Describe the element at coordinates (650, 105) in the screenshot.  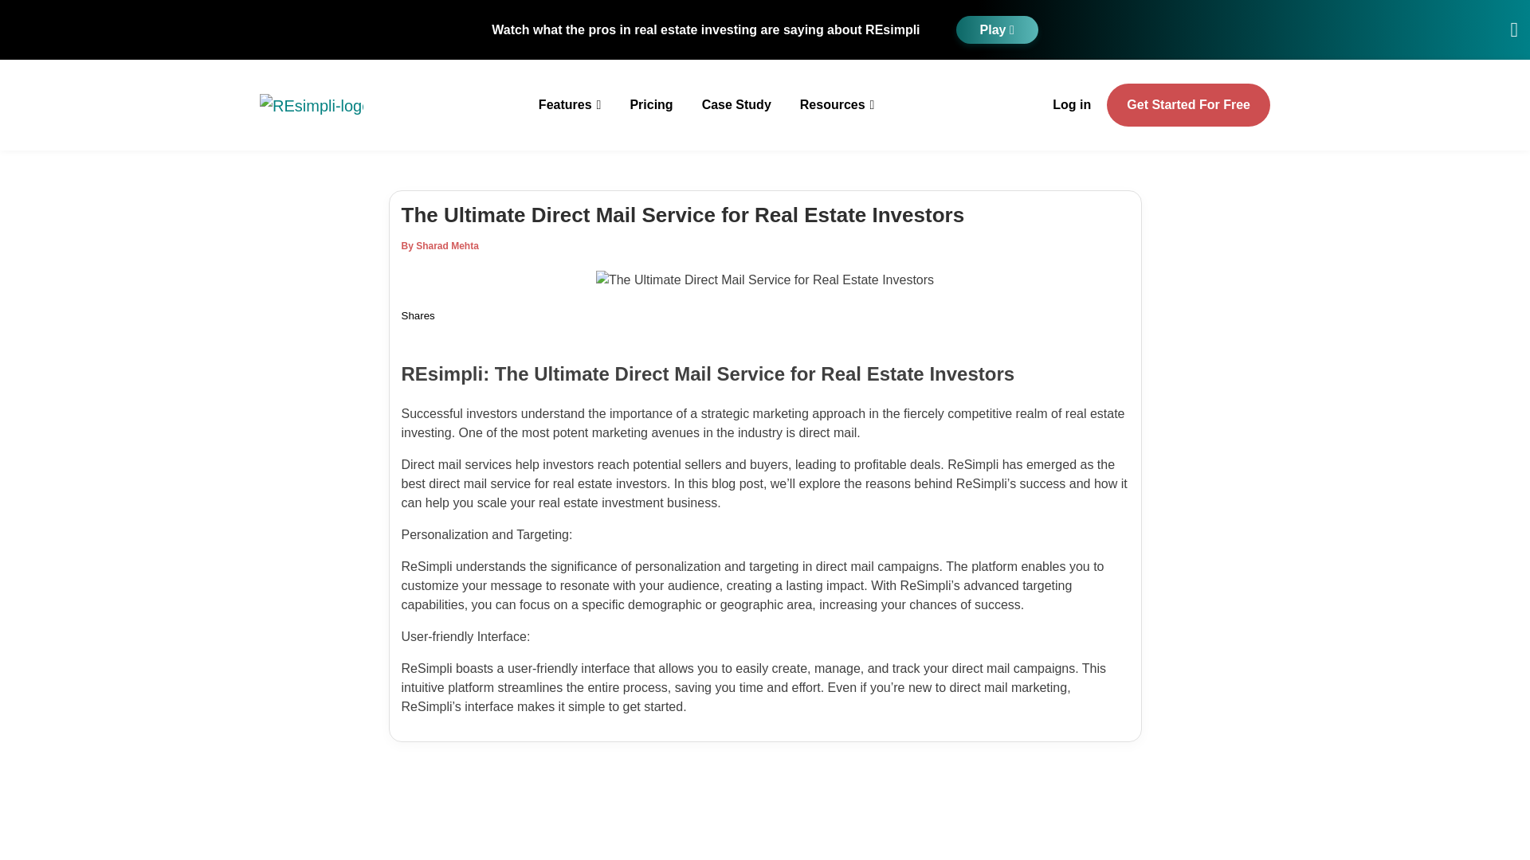
I see `Pricing` at that location.